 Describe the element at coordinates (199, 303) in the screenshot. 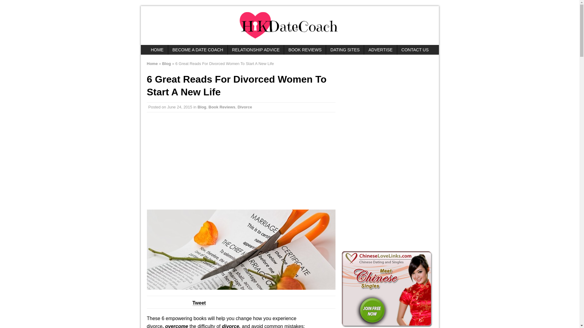

I see `Tweet` at that location.